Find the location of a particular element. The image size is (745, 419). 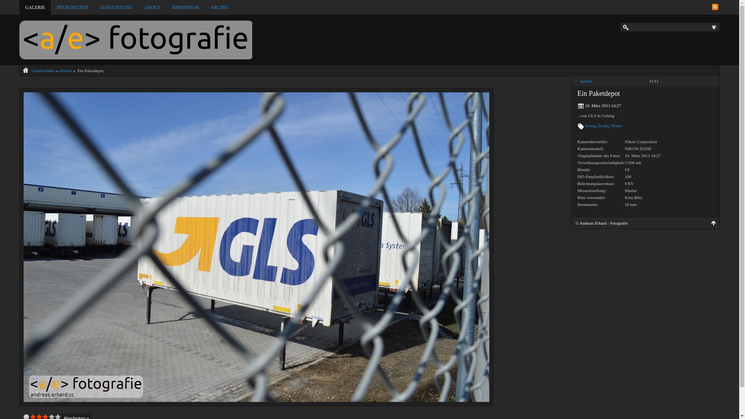

Ein Paketdepot is located at coordinates (256, 400).